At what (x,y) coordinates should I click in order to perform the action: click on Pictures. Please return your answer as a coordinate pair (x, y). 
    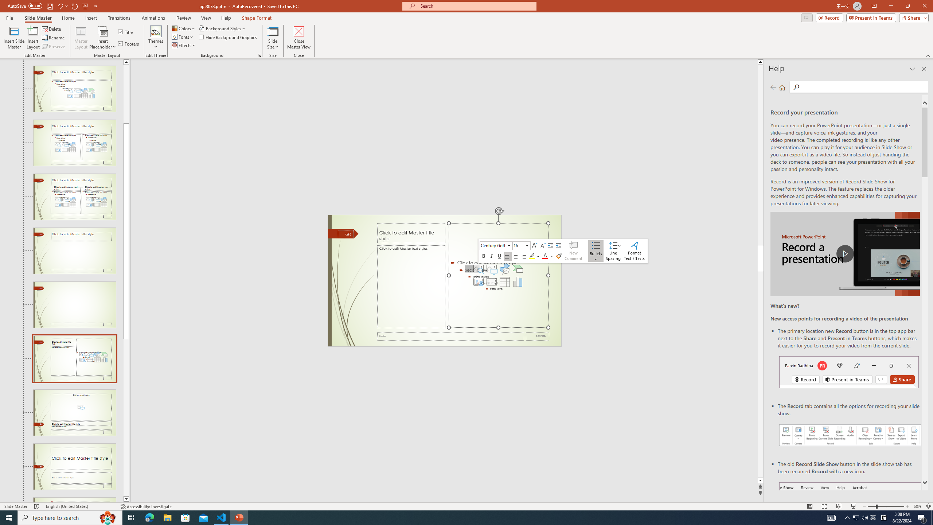
    Looking at the image, I should click on (491, 269).